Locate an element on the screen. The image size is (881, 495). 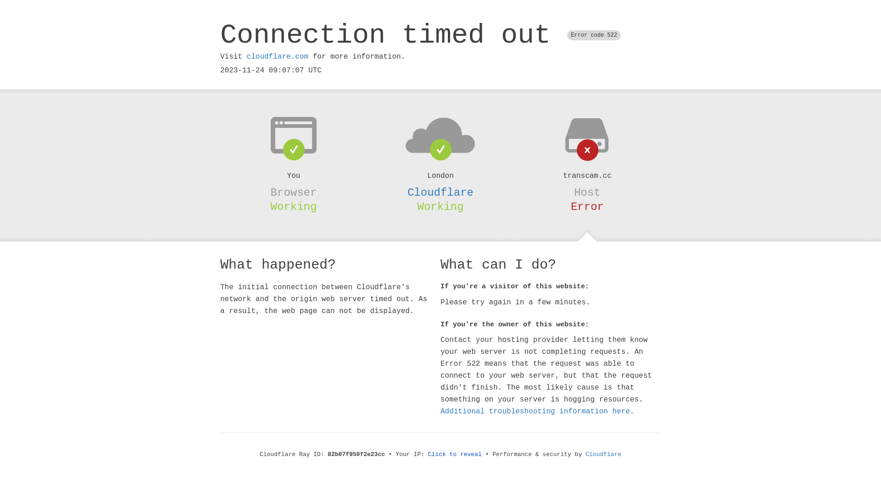
Cloudflare is located at coordinates (603, 455).